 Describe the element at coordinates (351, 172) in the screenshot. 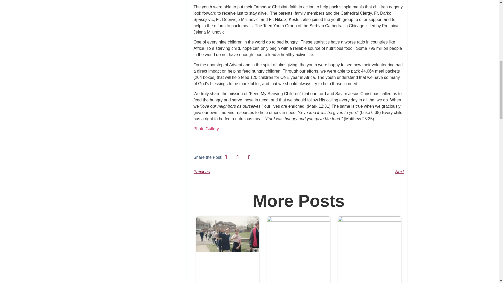

I see `Next` at that location.